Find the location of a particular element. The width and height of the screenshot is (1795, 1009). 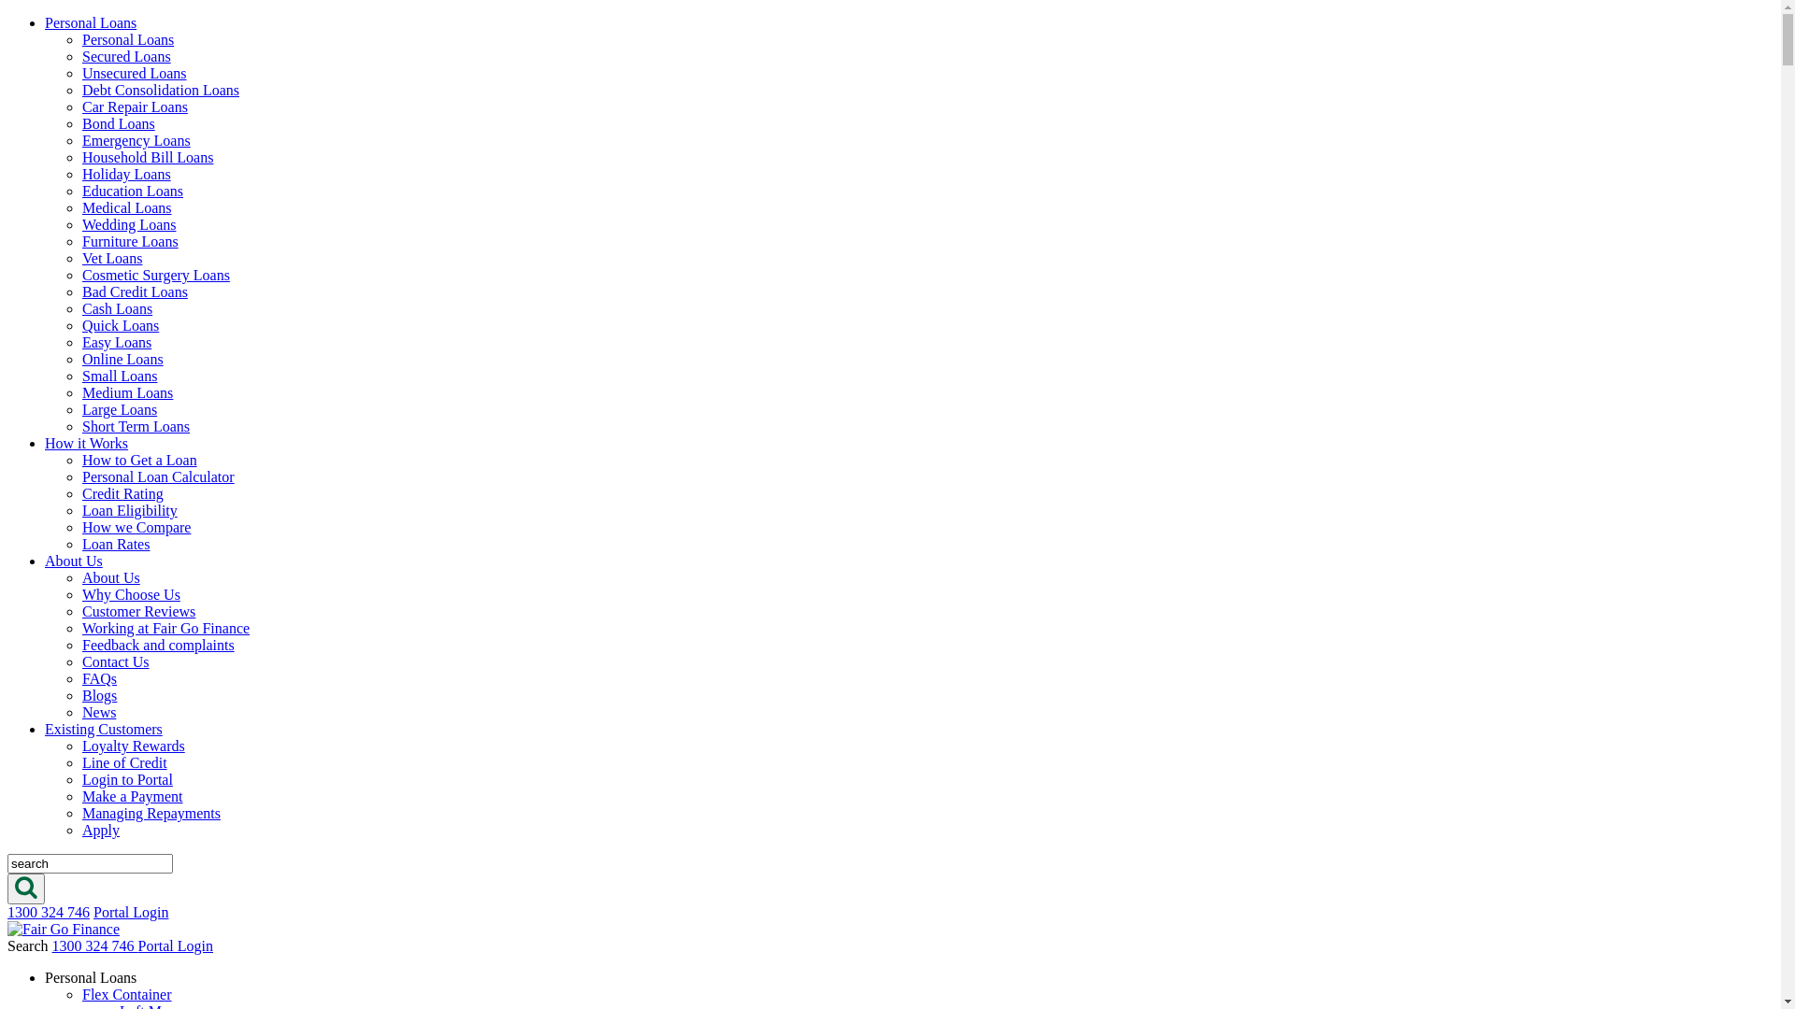

SEARCH is located at coordinates (1314, 17).